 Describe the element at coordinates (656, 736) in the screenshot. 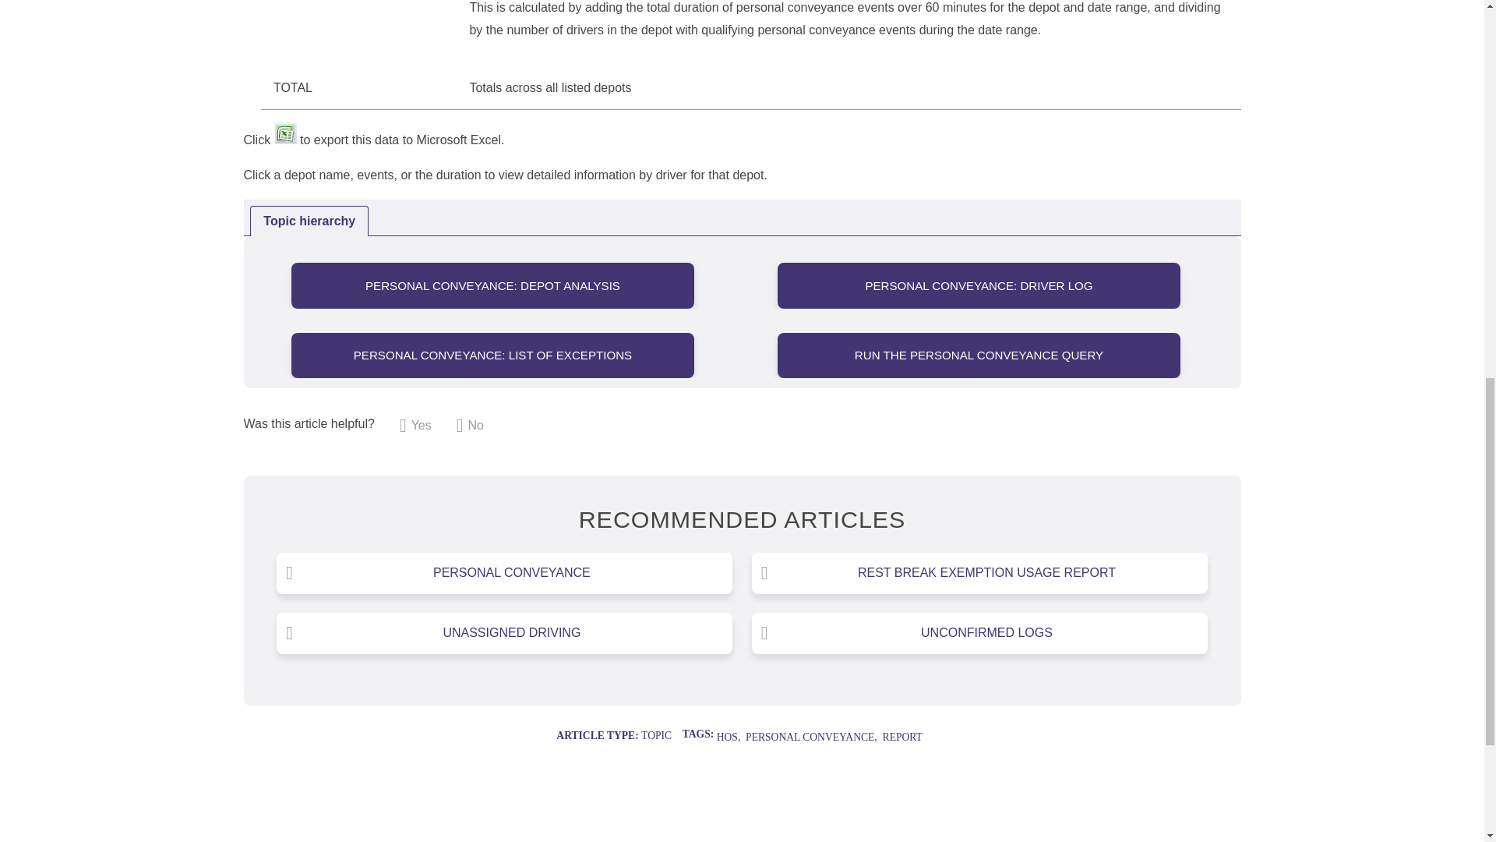

I see `TOPIC` at that location.